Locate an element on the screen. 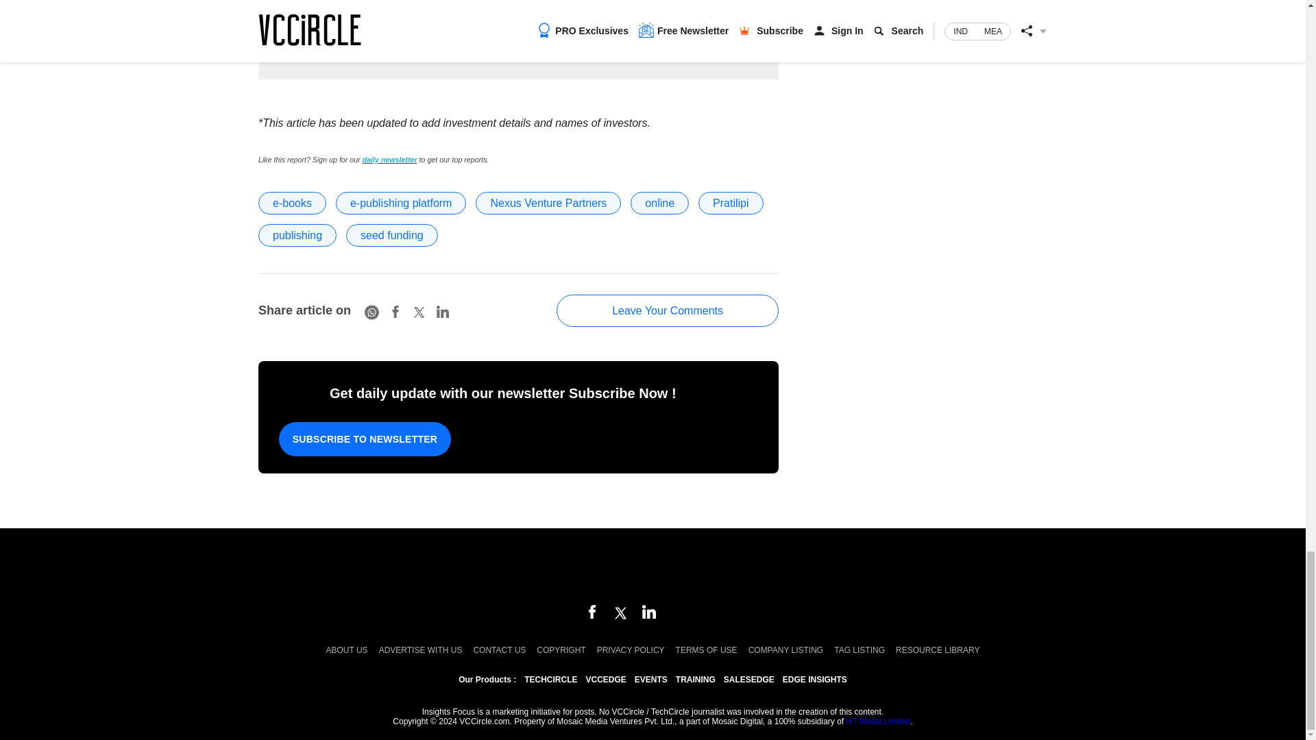  Pratilipi is located at coordinates (731, 203).